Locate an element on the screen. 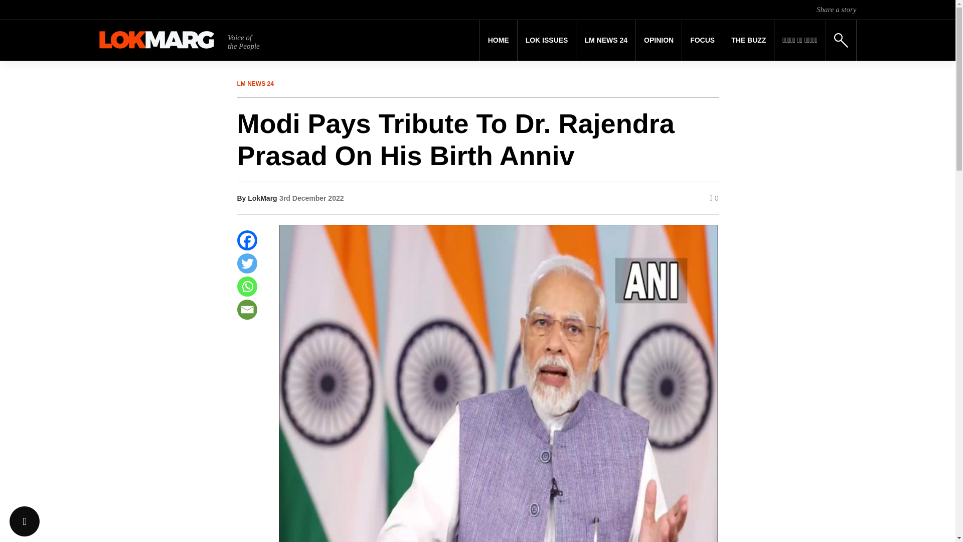 The height and width of the screenshot is (542, 963). THE BUZZ is located at coordinates (748, 40).